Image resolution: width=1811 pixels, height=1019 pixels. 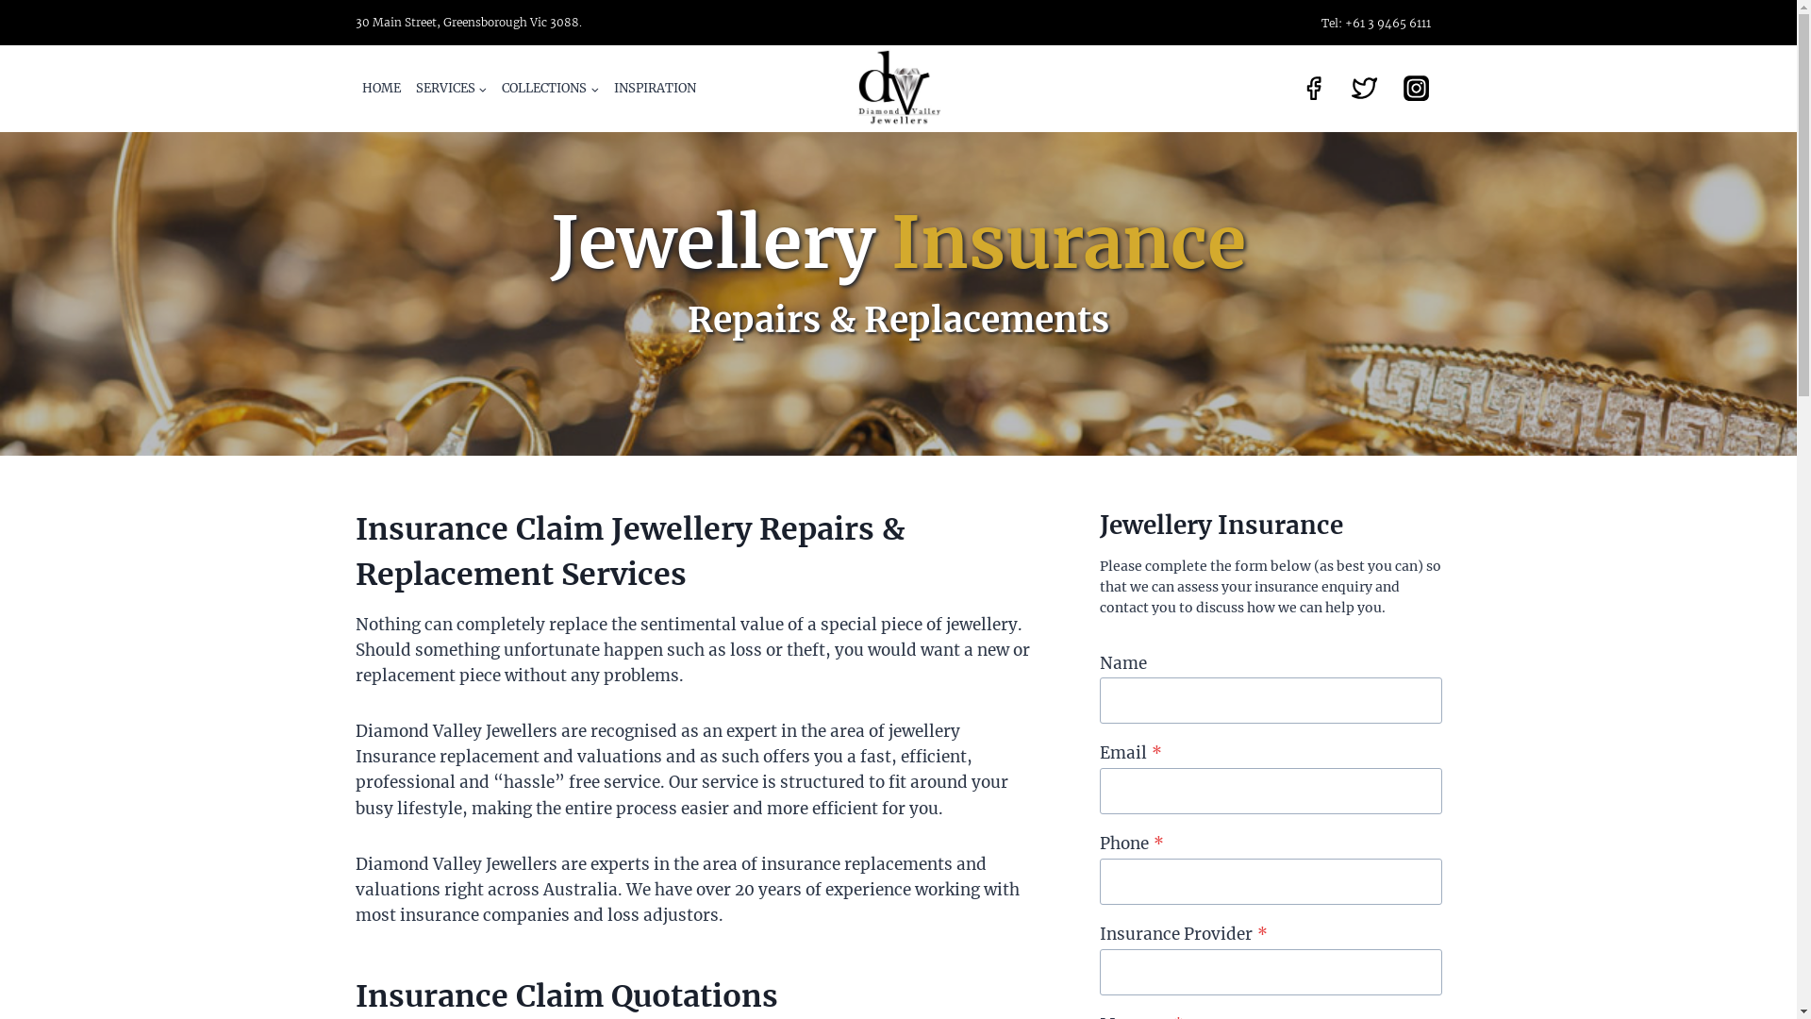 I want to click on HOME, so click(x=381, y=89).